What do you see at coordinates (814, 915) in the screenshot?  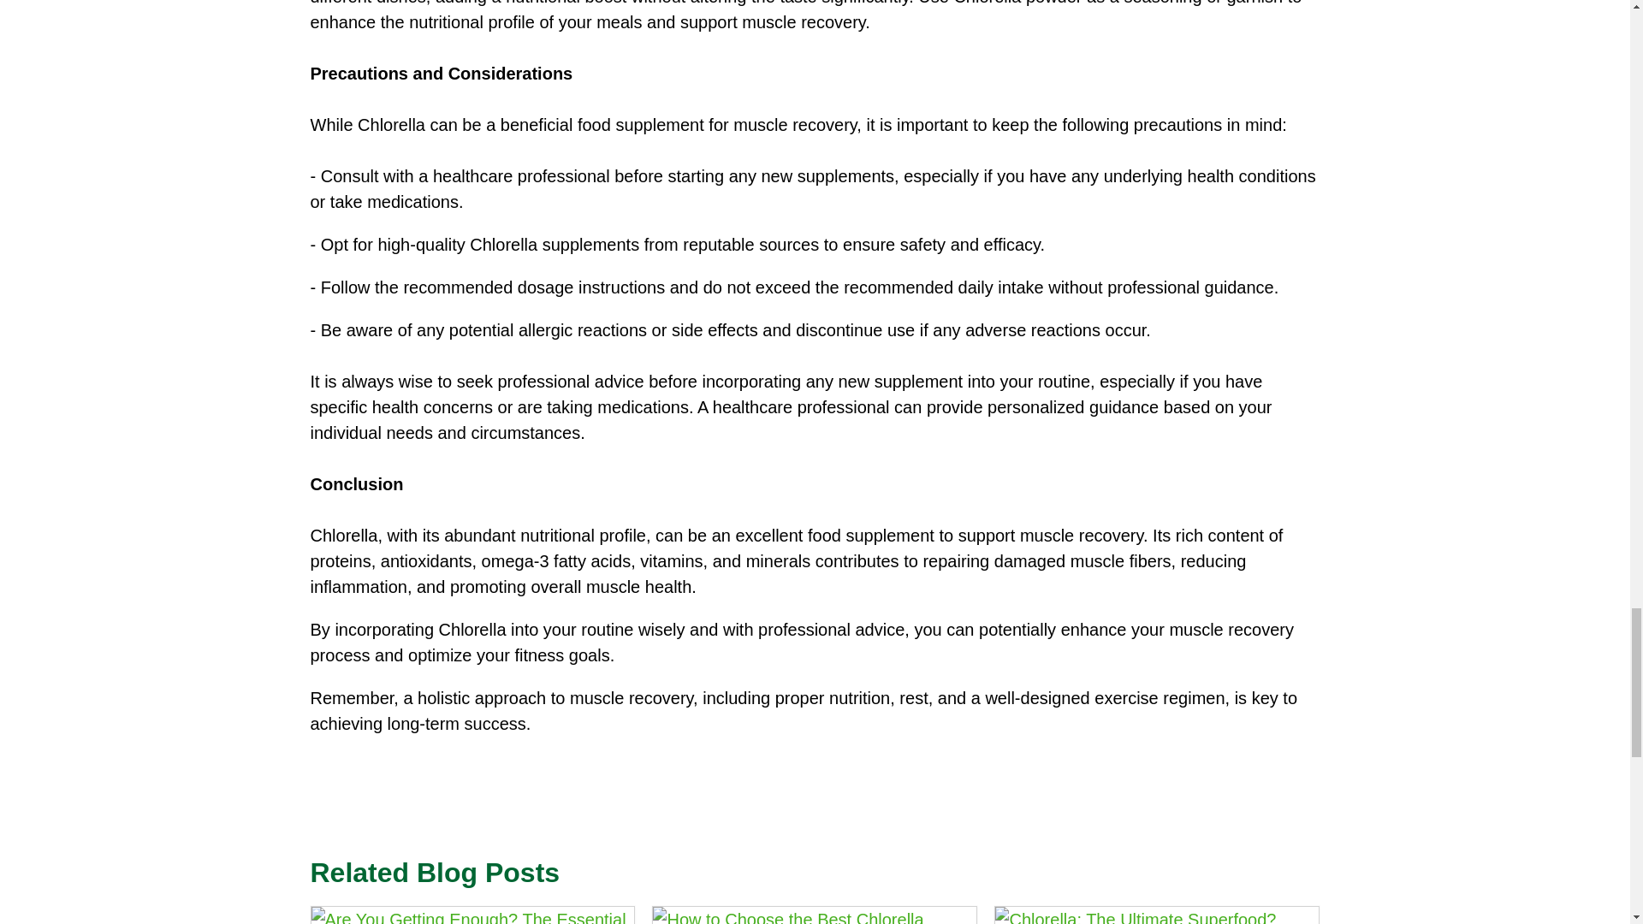 I see `How to Choose the Best Chlorella Supplement` at bounding box center [814, 915].